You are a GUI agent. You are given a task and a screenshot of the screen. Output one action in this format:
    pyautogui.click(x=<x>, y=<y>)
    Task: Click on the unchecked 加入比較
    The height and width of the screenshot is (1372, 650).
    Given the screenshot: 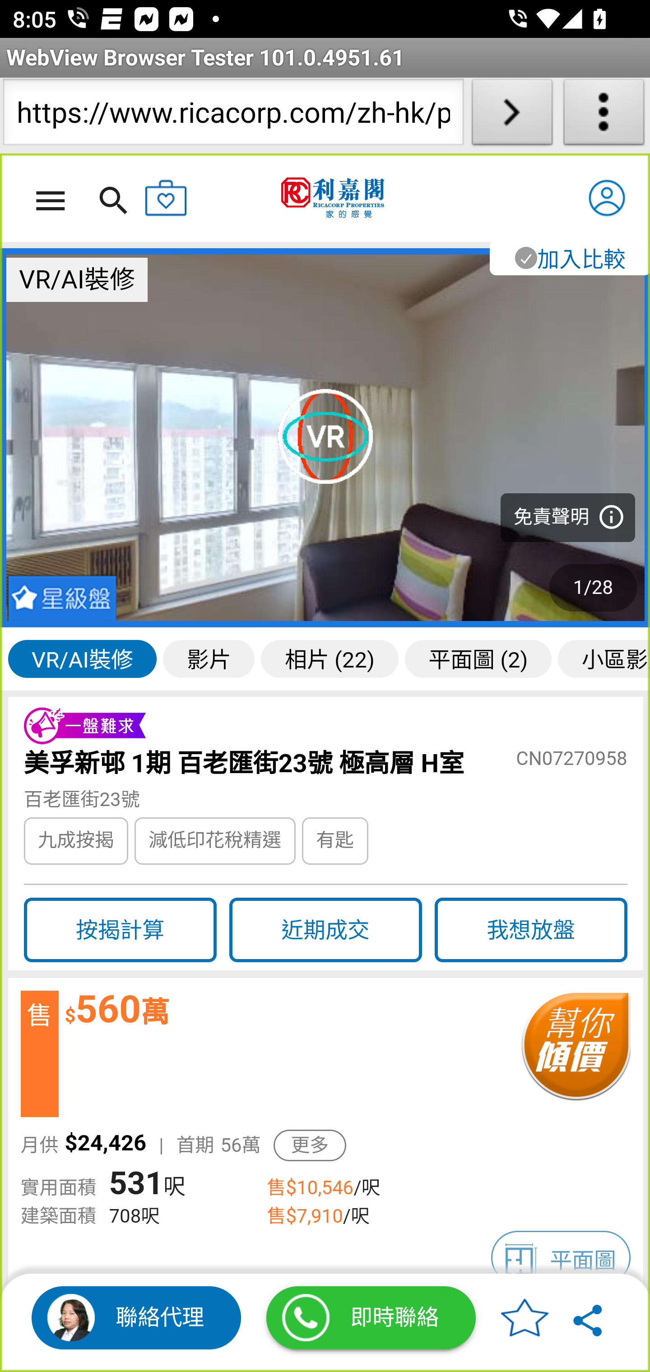 What is the action you would take?
    pyautogui.click(x=569, y=258)
    